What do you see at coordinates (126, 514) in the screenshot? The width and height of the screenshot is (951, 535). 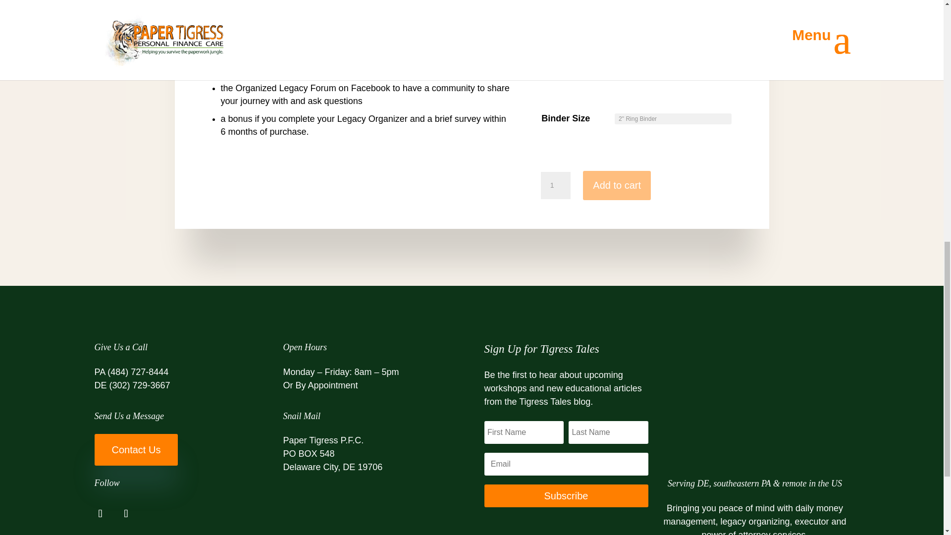 I see `Follow on LinkedIn` at bounding box center [126, 514].